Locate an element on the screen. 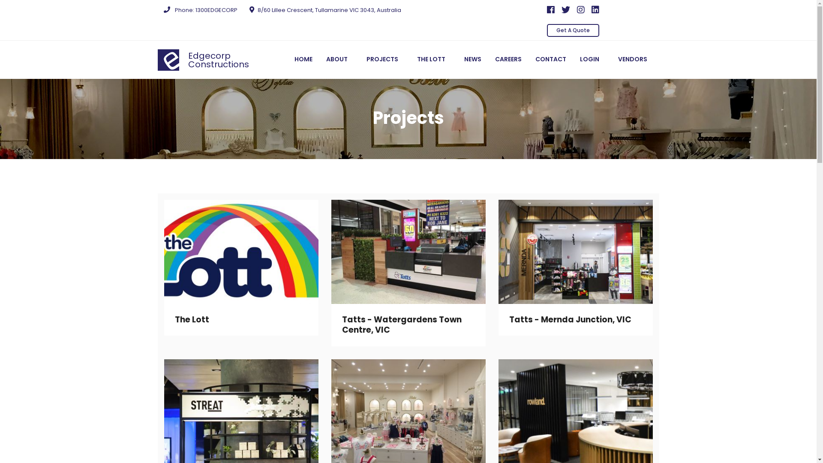  Edgecorp
Constructions is located at coordinates (207, 59).